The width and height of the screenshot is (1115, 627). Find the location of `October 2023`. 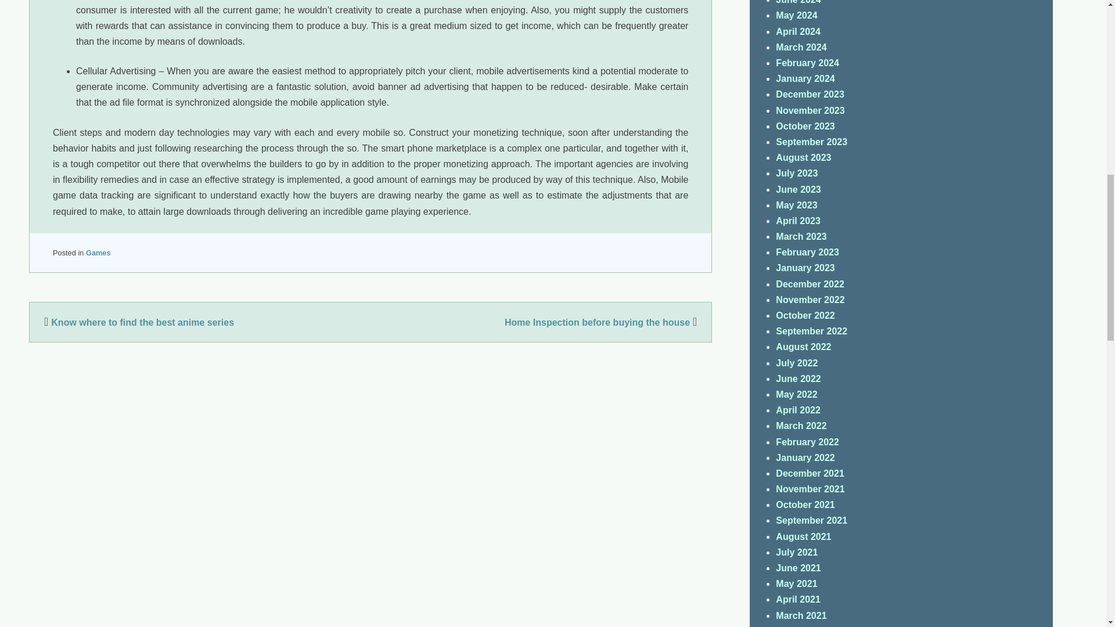

October 2023 is located at coordinates (805, 126).